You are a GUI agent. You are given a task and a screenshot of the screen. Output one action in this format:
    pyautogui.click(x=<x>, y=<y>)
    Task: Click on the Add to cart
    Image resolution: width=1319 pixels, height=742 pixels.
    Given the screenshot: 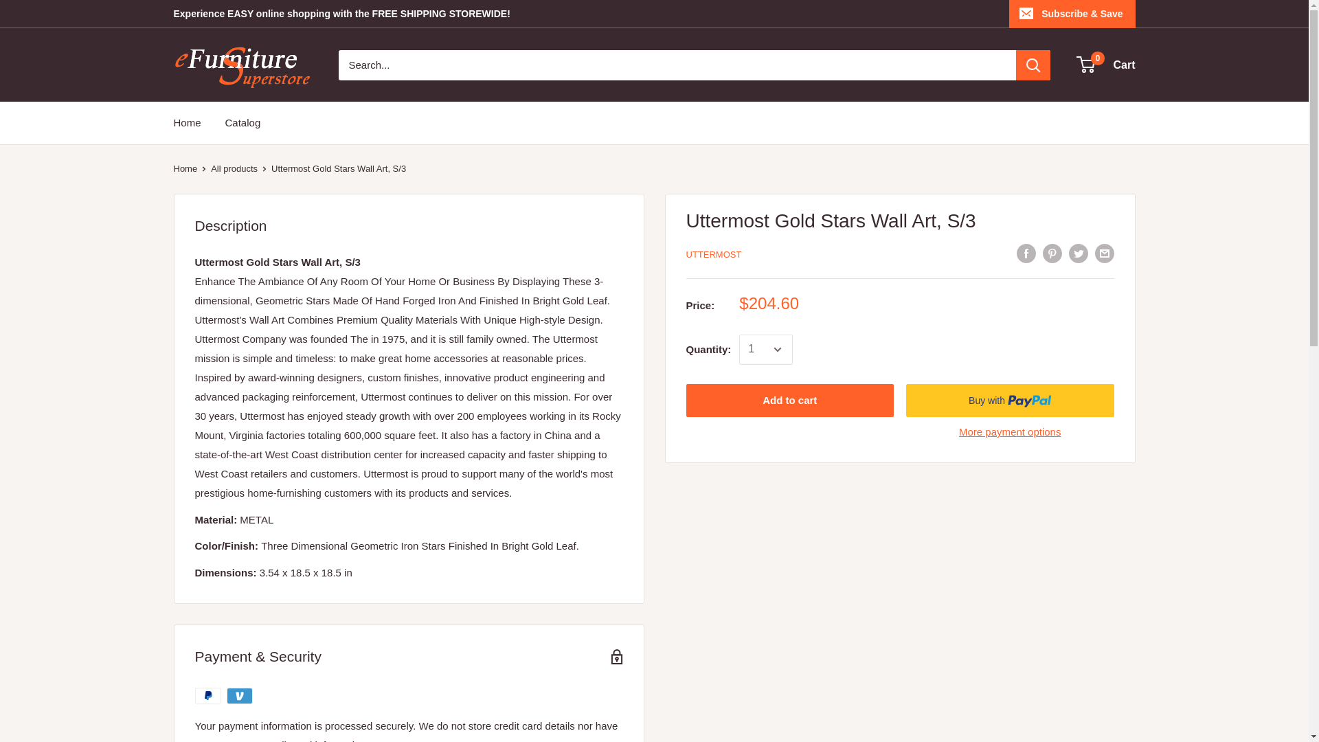 What is the action you would take?
    pyautogui.click(x=1106, y=65)
    